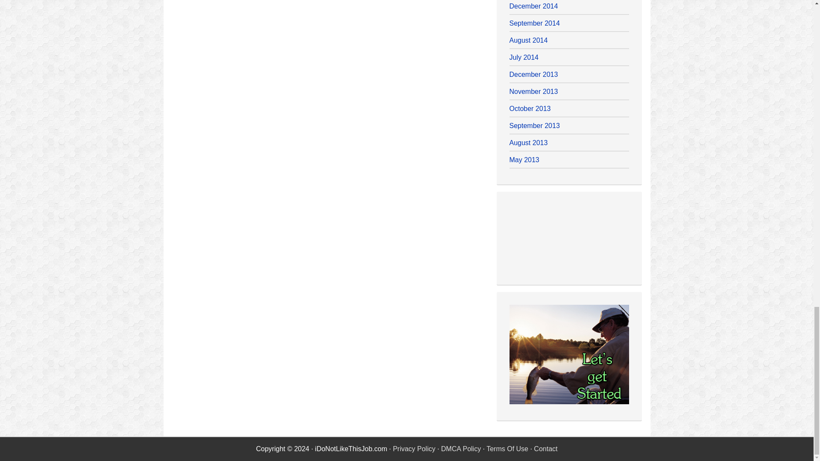  What do you see at coordinates (533, 91) in the screenshot?
I see `November 2013` at bounding box center [533, 91].